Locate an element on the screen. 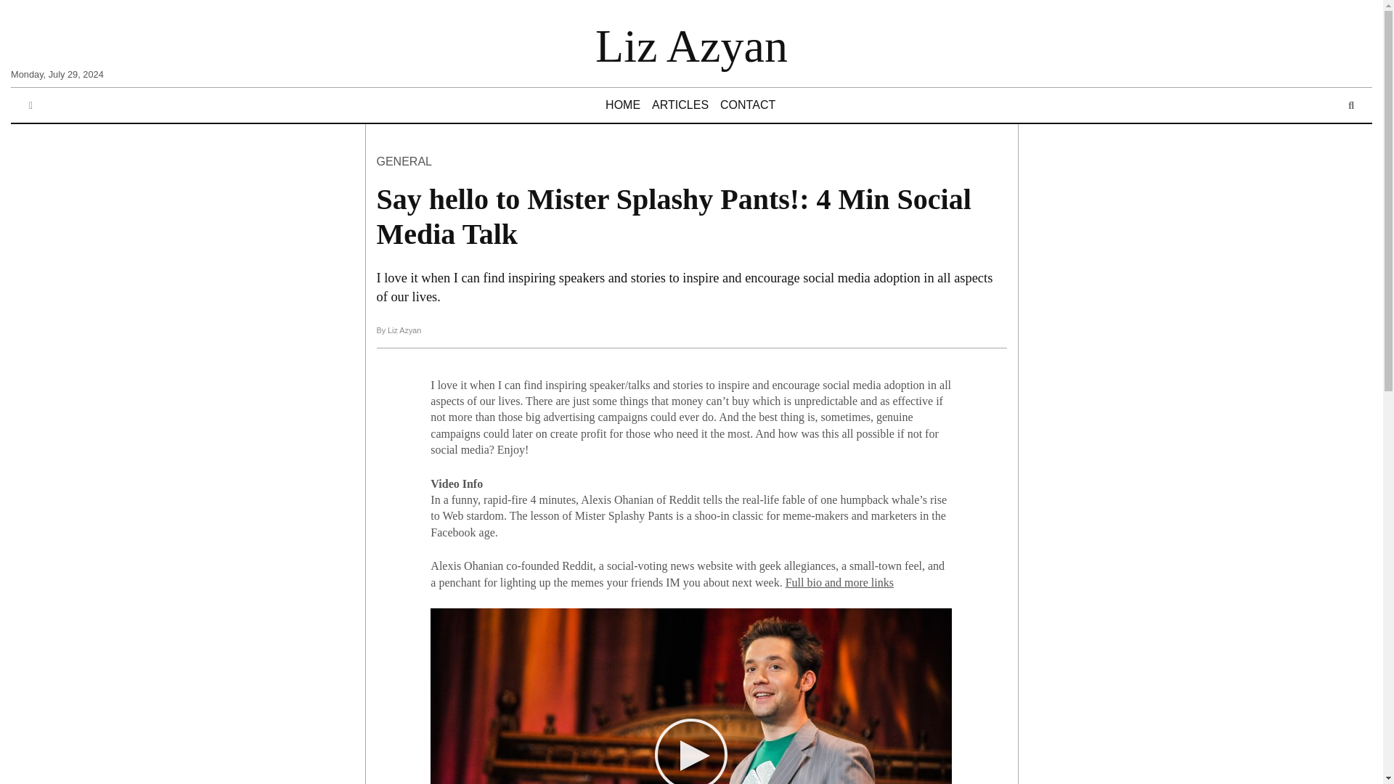  Liz Azyan is located at coordinates (691, 46).